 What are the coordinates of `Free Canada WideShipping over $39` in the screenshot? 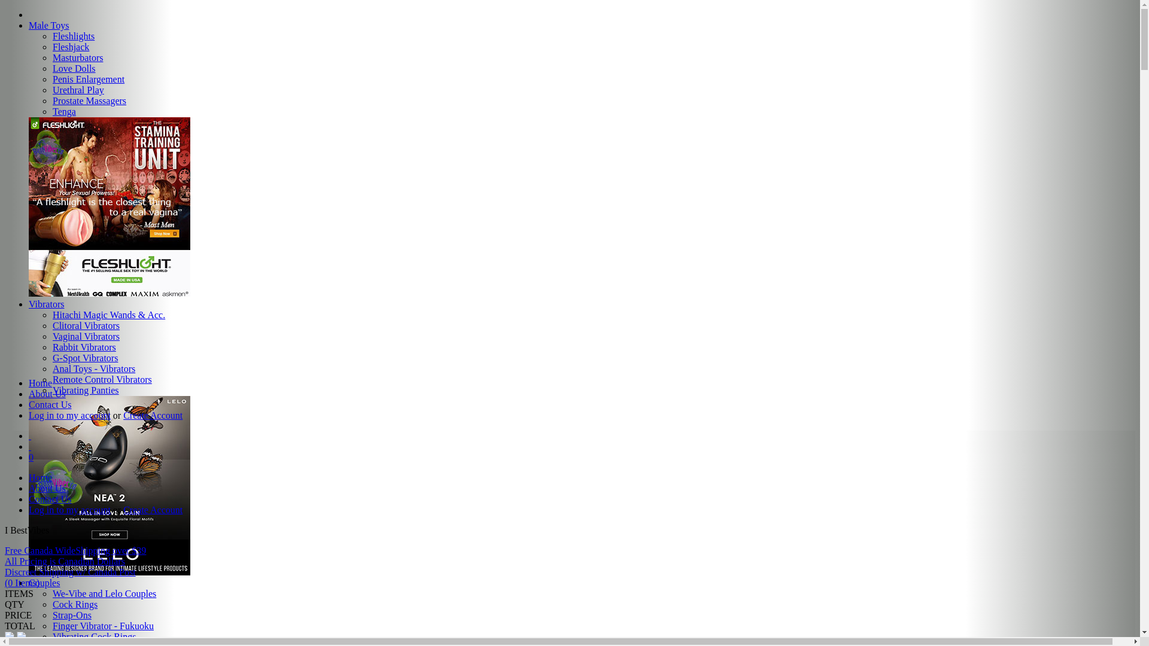 It's located at (75, 550).